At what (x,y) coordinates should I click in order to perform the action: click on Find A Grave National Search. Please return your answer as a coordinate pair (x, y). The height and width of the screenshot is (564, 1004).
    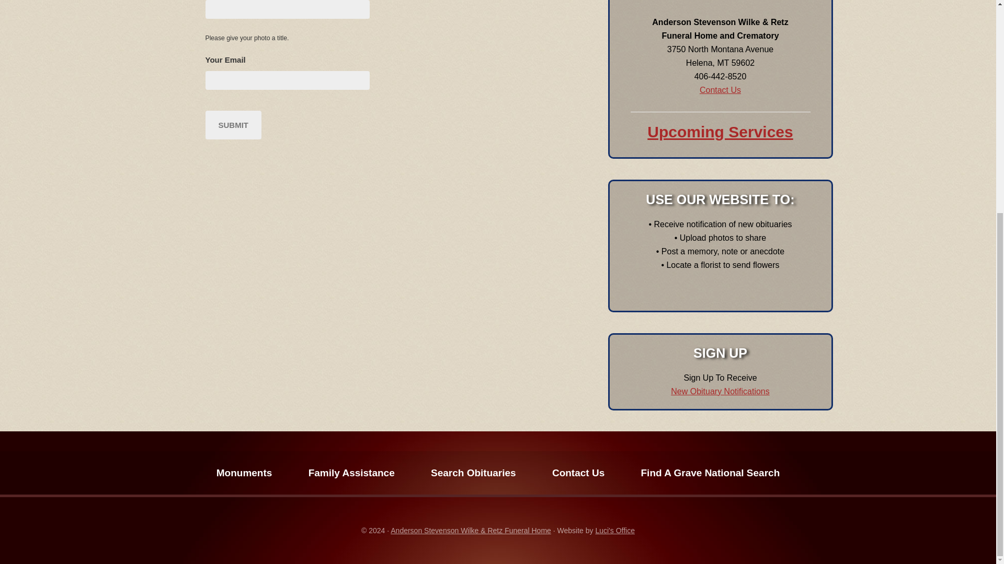
    Looking at the image, I should click on (711, 473).